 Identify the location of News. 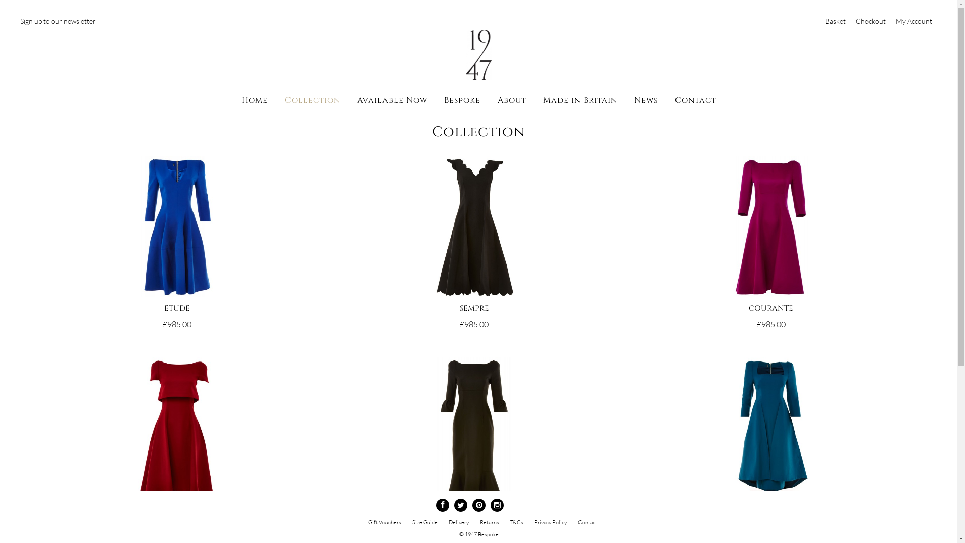
(646, 100).